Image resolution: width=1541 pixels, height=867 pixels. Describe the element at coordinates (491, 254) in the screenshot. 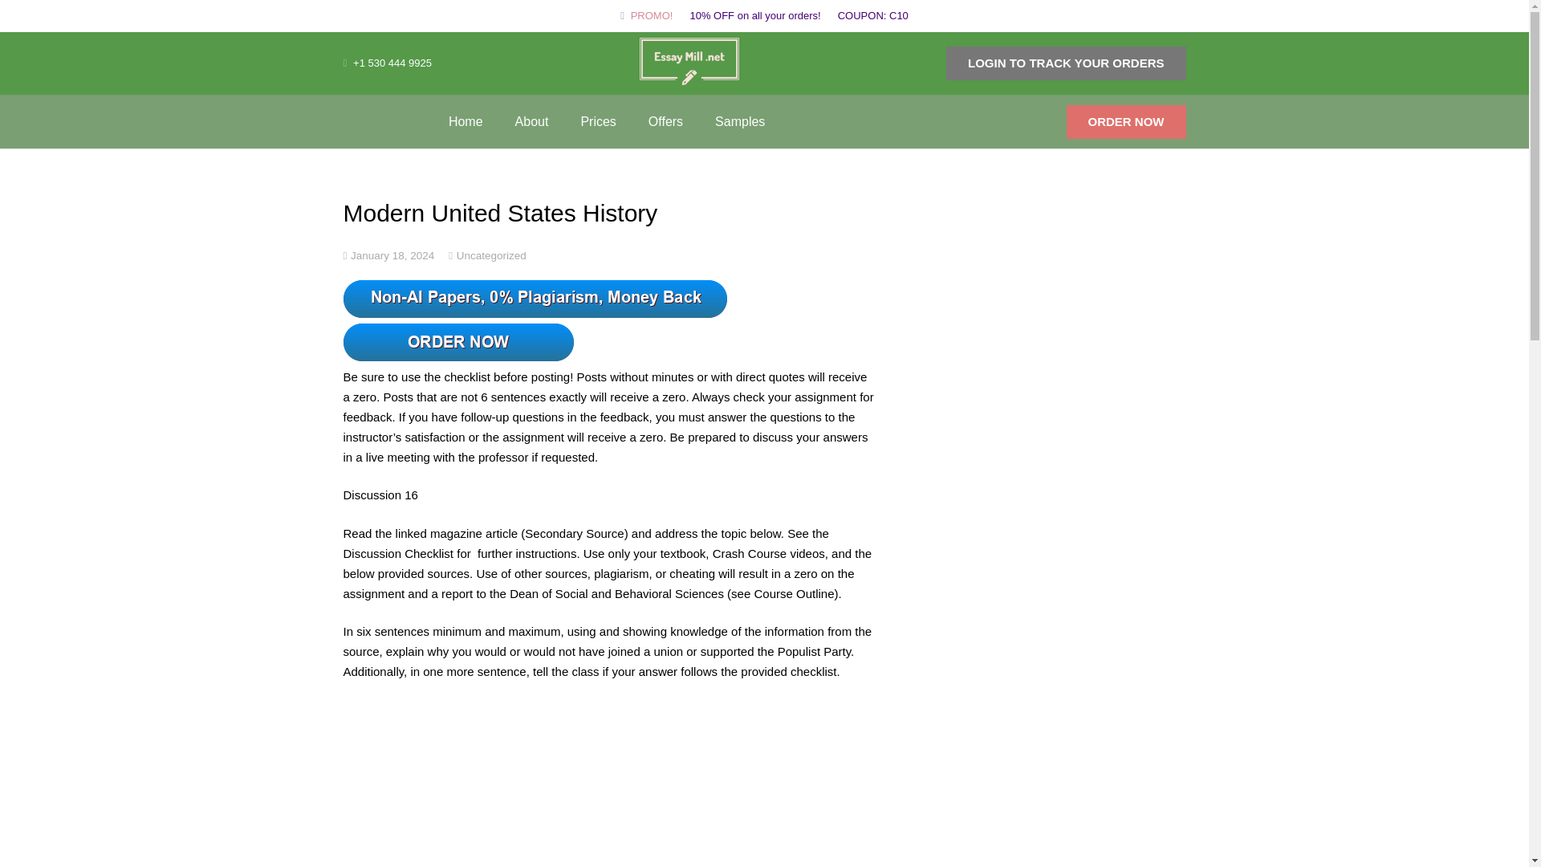

I see `Uncategorized` at that location.